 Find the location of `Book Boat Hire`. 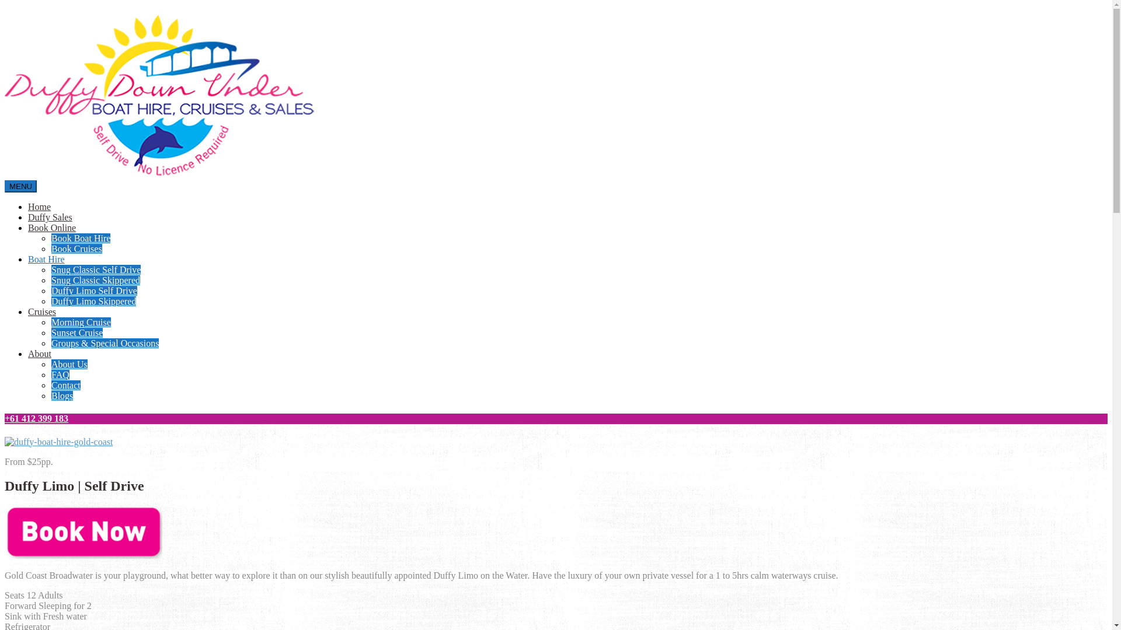

Book Boat Hire is located at coordinates (81, 238).